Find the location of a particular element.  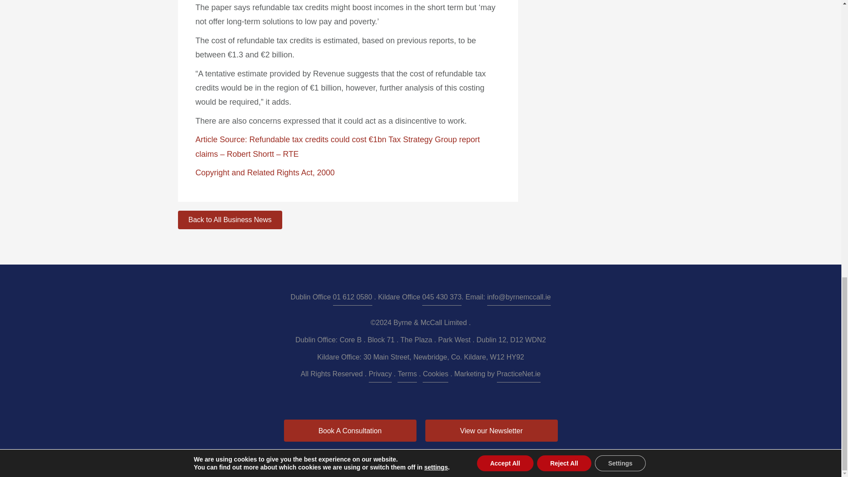

Privacy is located at coordinates (380, 375).